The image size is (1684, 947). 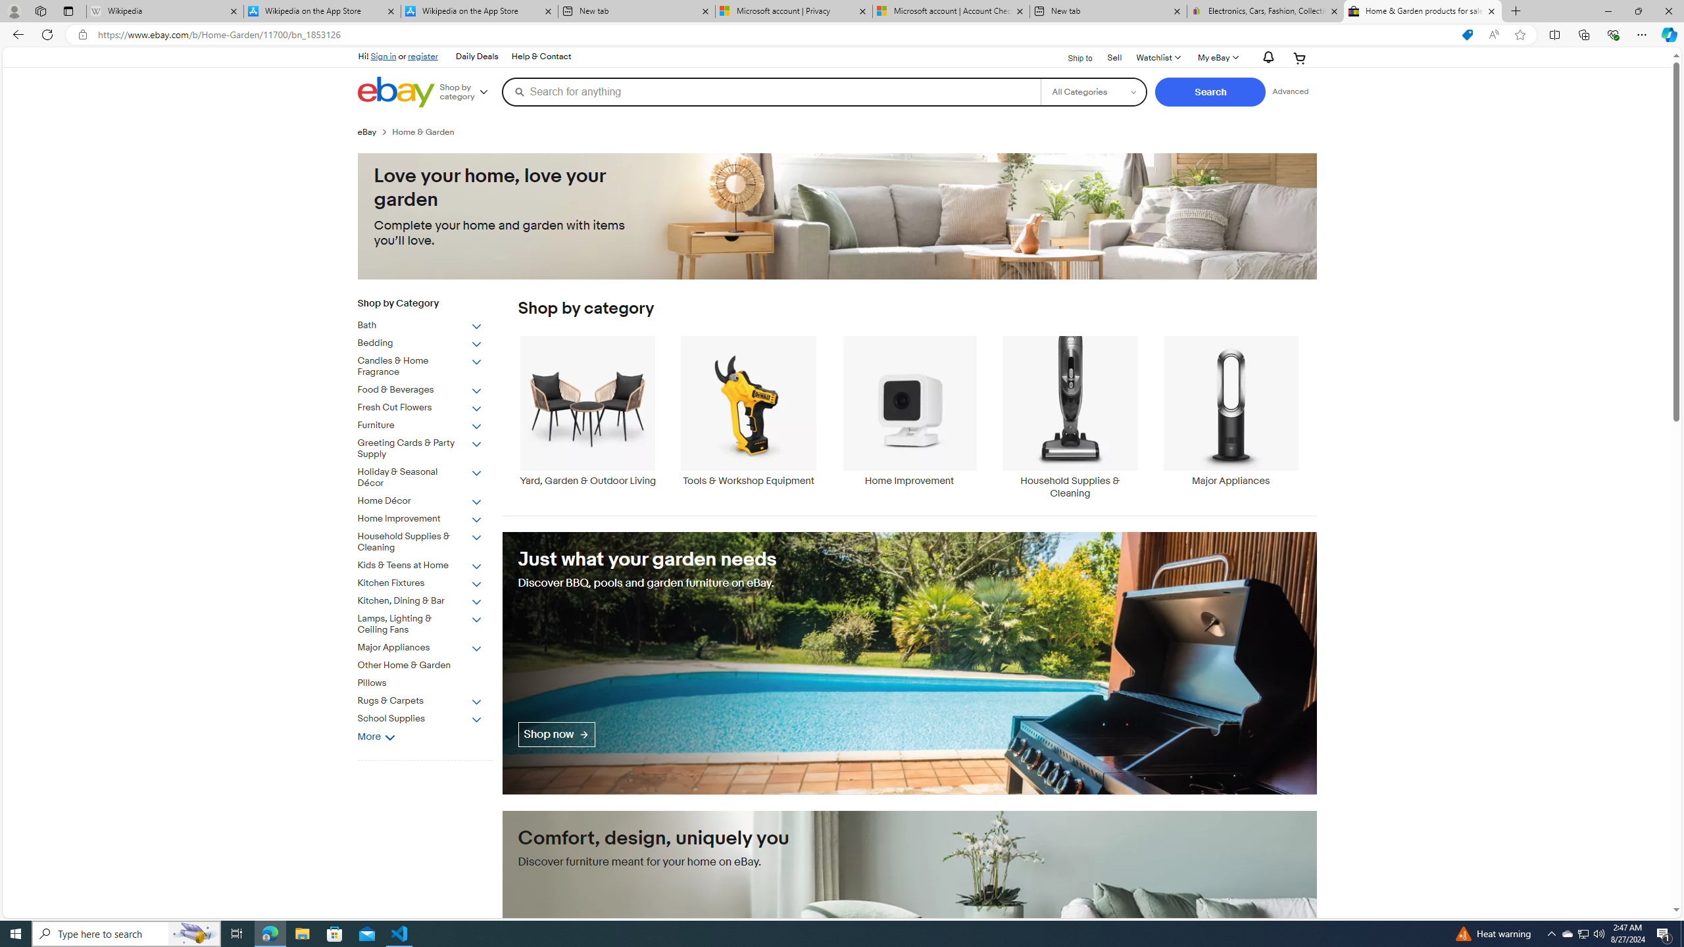 What do you see at coordinates (1300, 58) in the screenshot?
I see `Your shopping cart` at bounding box center [1300, 58].